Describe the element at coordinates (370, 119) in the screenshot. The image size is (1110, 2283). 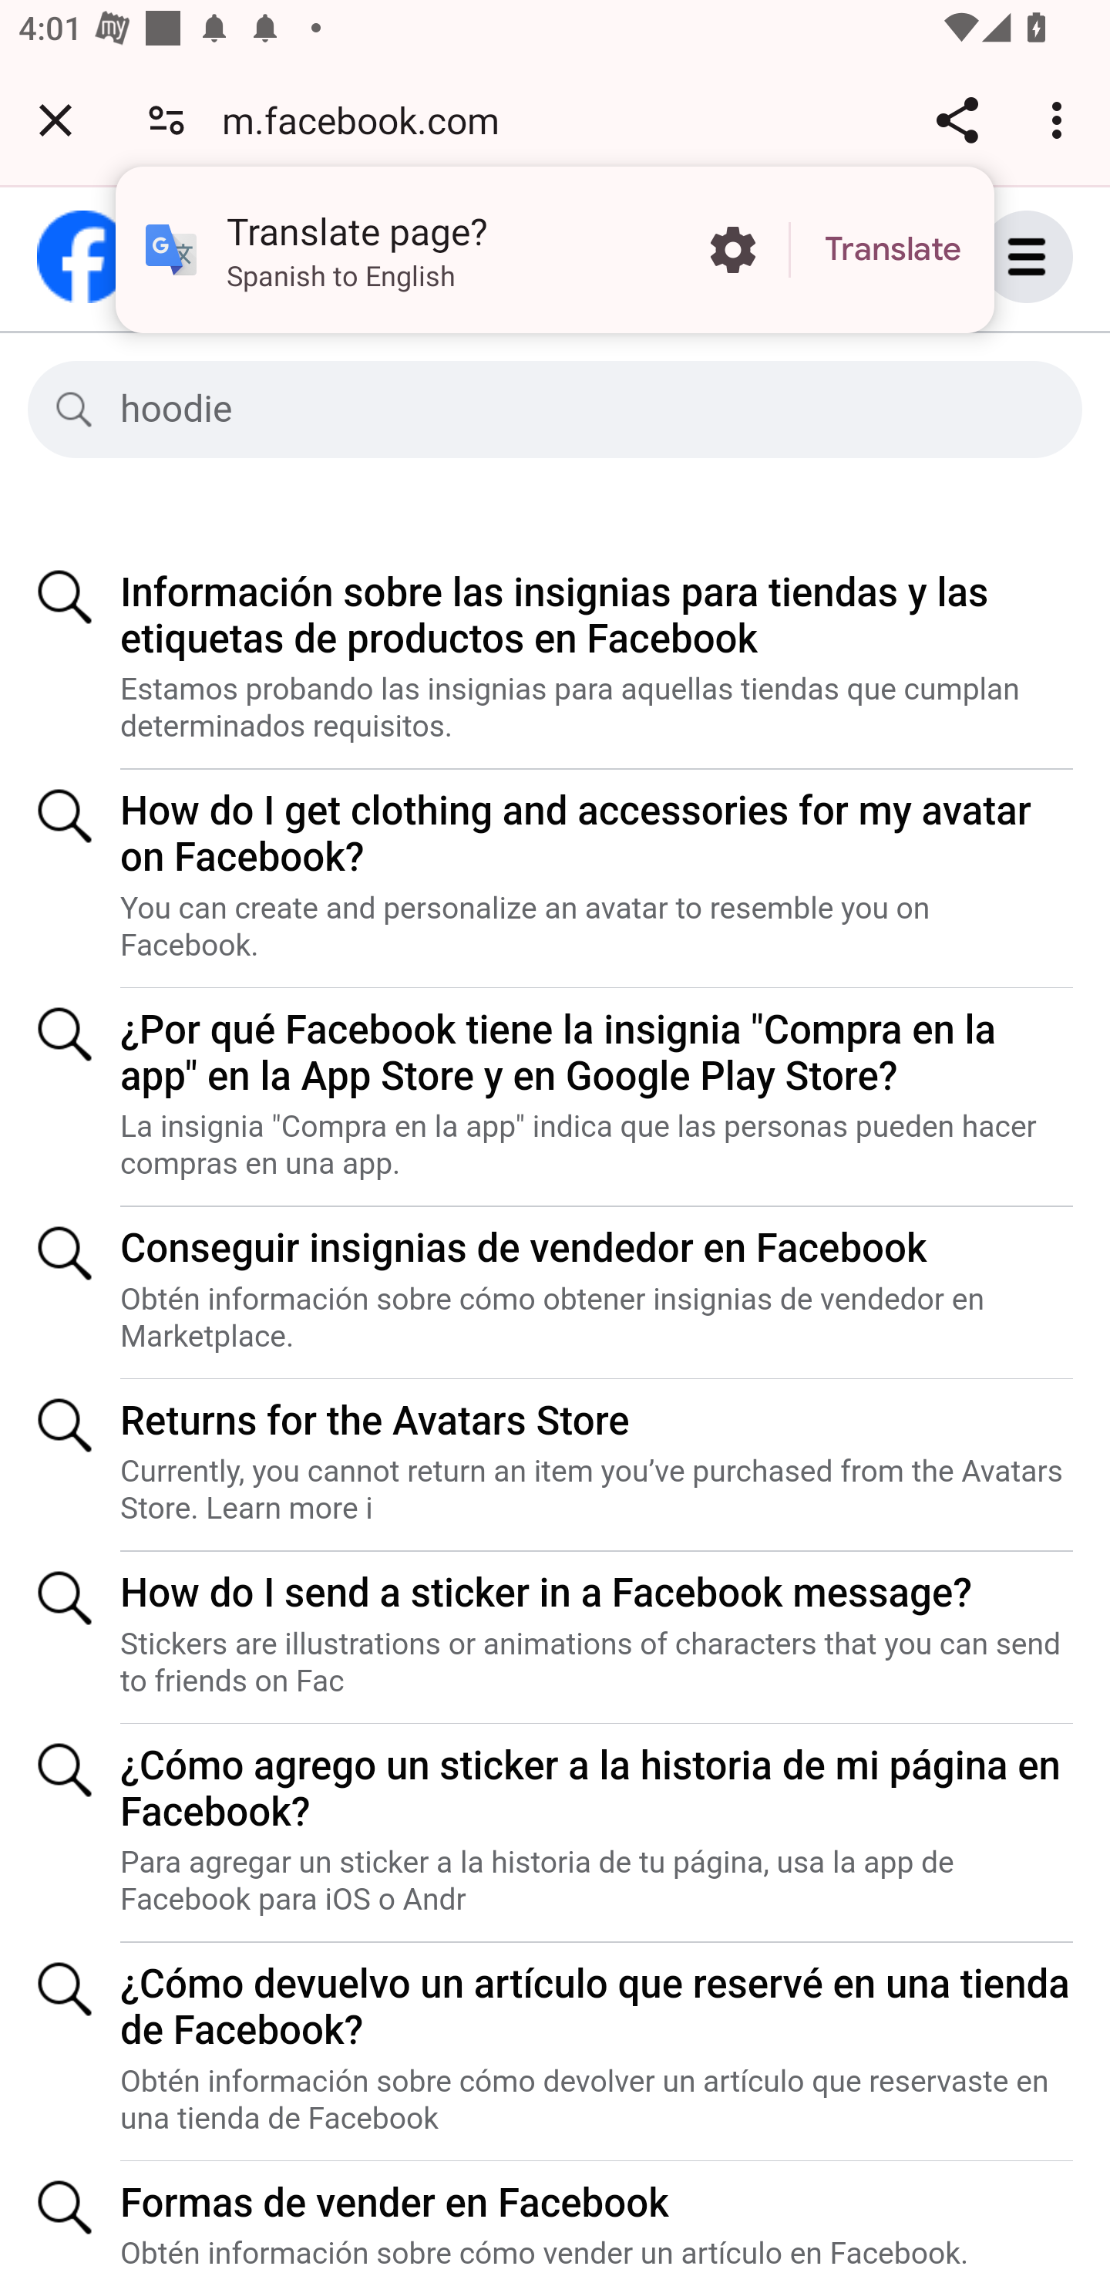
I see `m.facebook.com` at that location.